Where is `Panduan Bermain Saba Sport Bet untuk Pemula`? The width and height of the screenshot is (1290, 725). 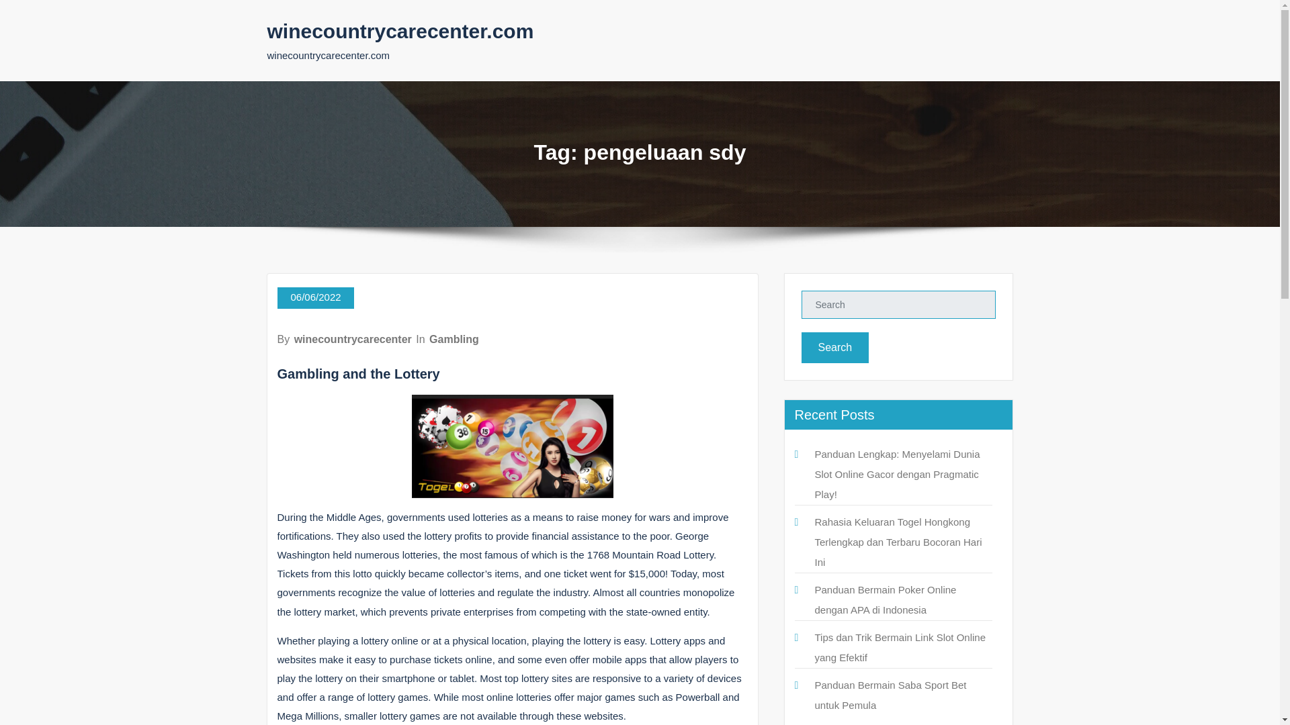
Panduan Bermain Saba Sport Bet untuk Pemula is located at coordinates (890, 695).